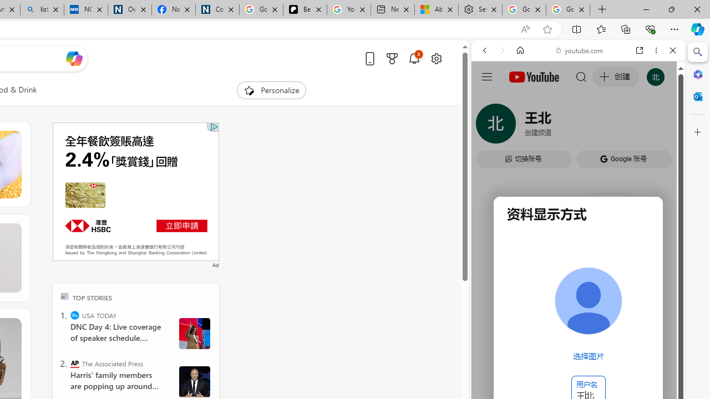  I want to click on Search Filter, IMAGES, so click(521, 126).